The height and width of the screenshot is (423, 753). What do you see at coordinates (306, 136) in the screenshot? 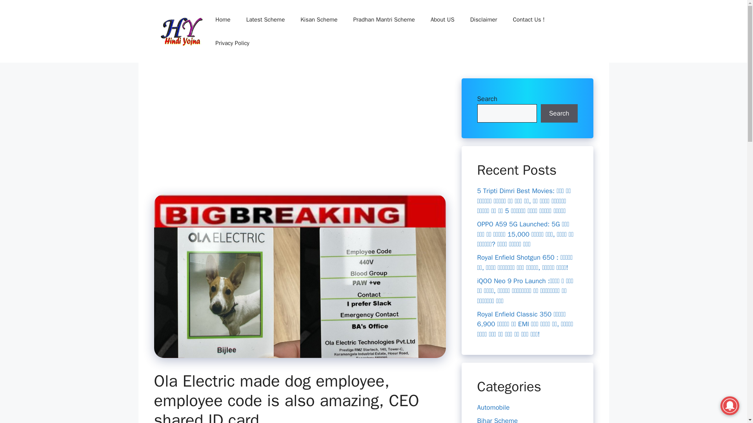
I see `Advertisement` at bounding box center [306, 136].